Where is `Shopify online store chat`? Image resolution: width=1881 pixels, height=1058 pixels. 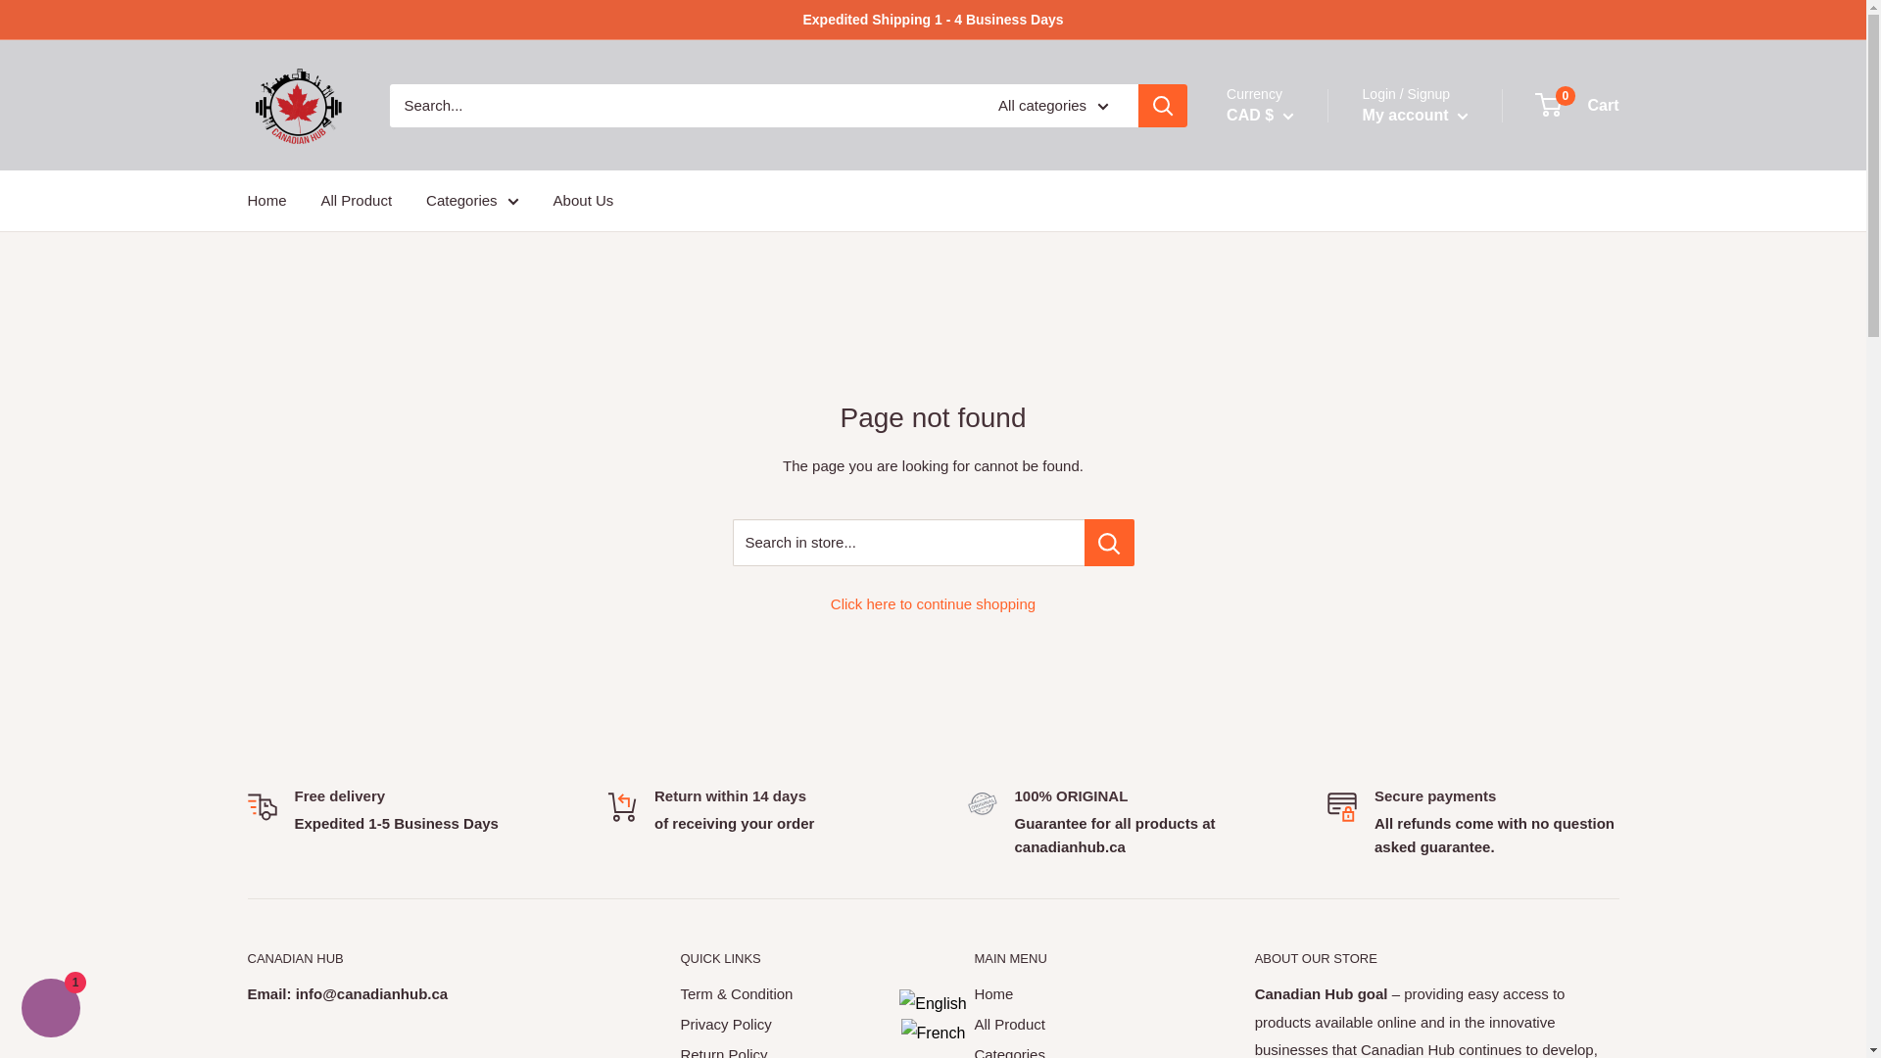
Shopify online store chat is located at coordinates (51, 1010).